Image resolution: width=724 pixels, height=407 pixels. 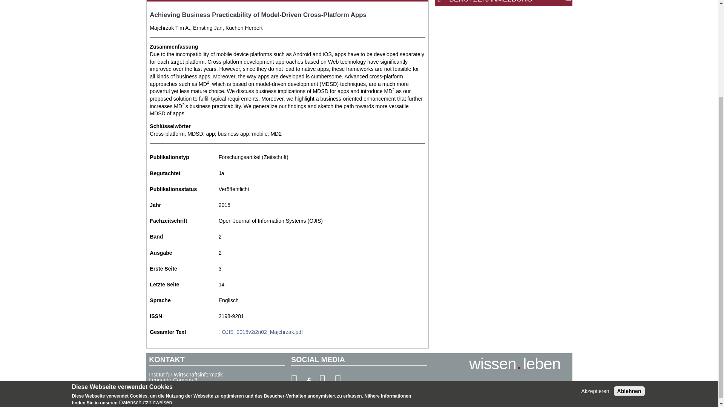 I want to click on wissen. leben, so click(x=515, y=367).